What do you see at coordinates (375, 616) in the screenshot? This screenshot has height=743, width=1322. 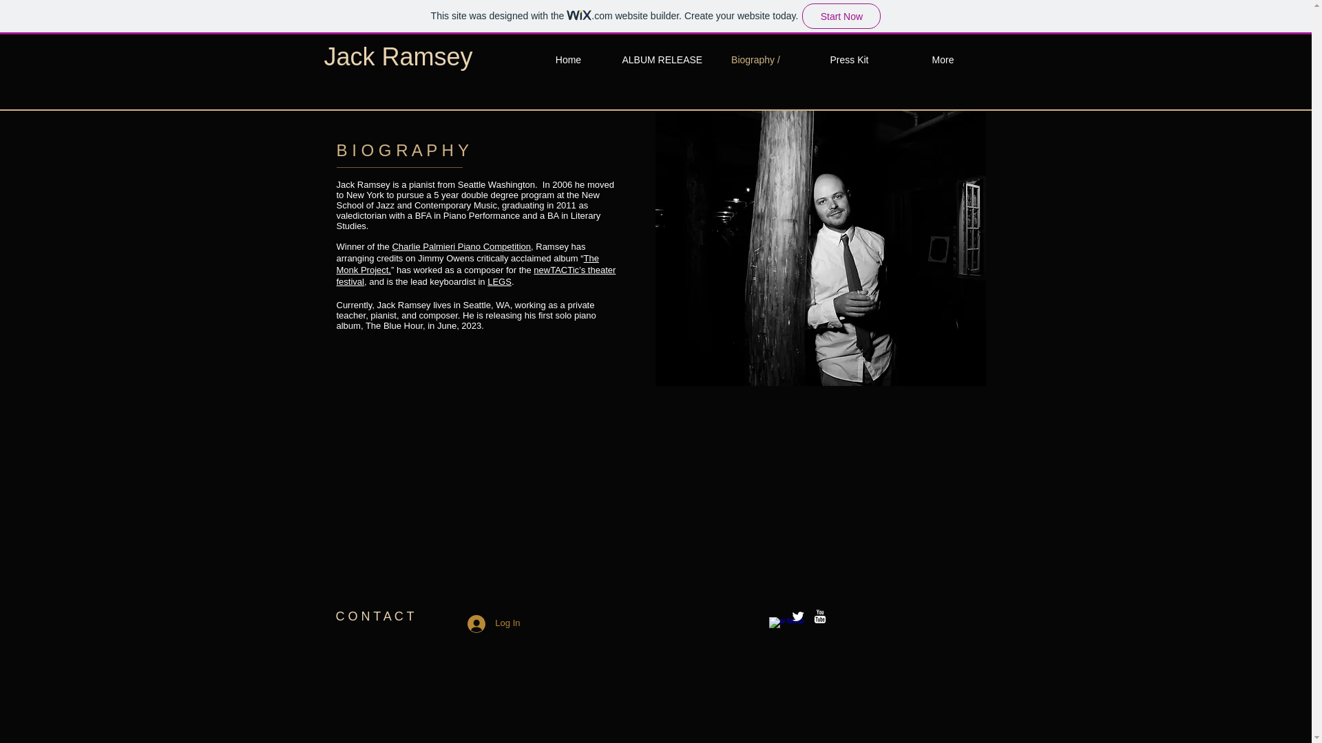 I see `C O N T A C T` at bounding box center [375, 616].